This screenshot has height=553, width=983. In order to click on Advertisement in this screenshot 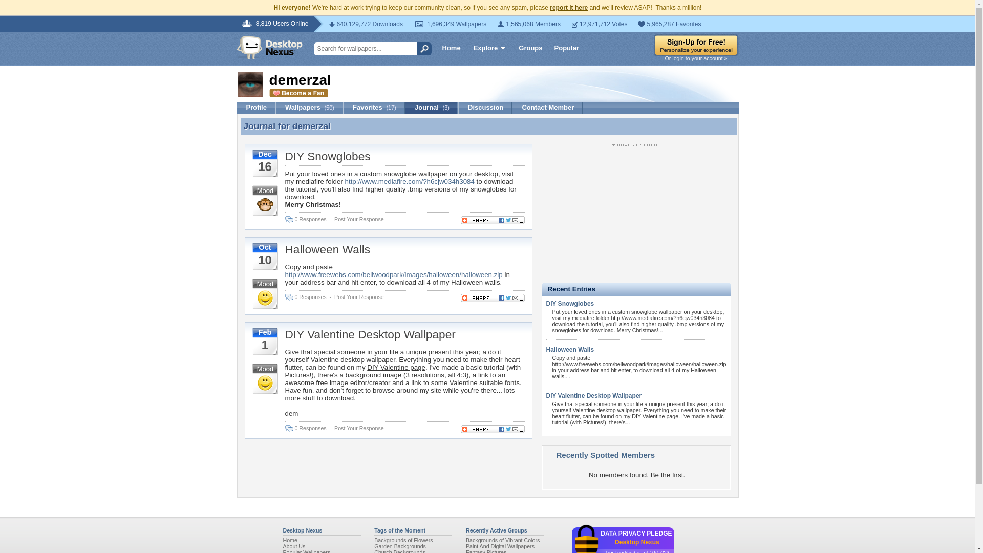, I will do `click(636, 212)`.